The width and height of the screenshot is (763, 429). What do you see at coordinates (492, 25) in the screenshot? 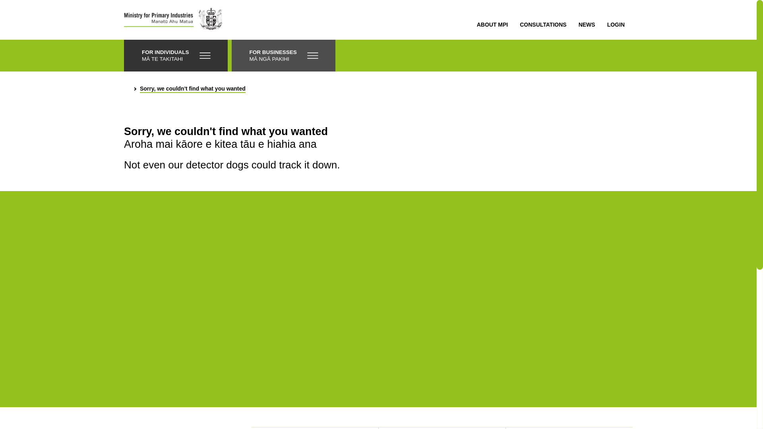
I see `ABOUT MPI` at bounding box center [492, 25].